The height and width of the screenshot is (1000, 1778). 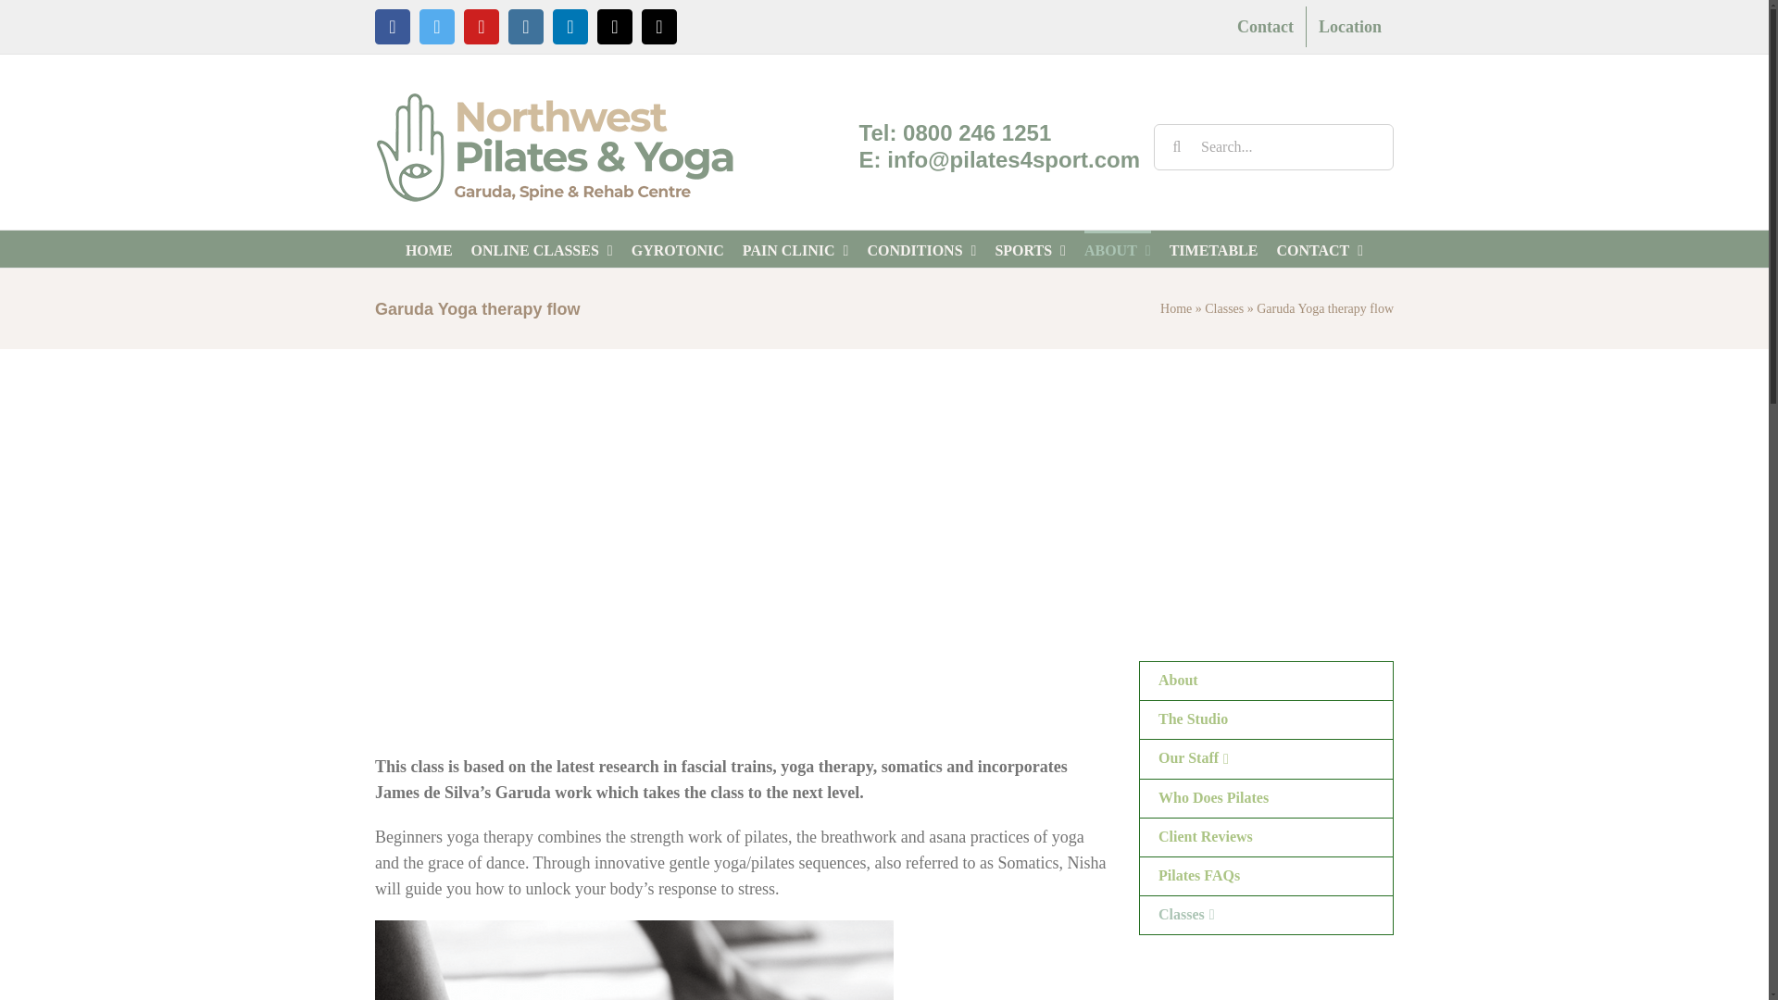 What do you see at coordinates (1265, 26) in the screenshot?
I see `Contact` at bounding box center [1265, 26].